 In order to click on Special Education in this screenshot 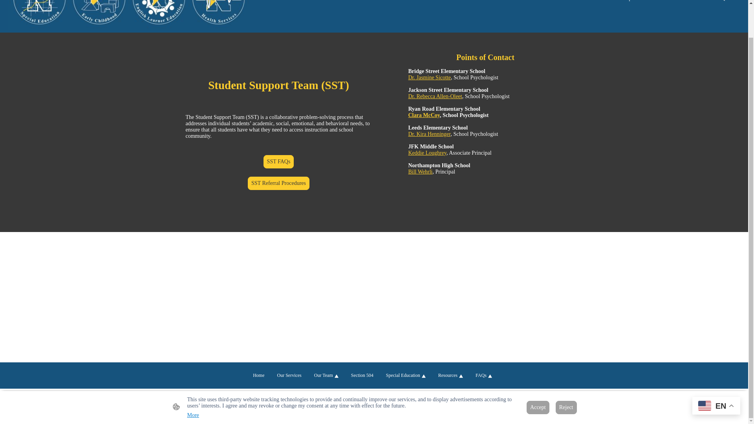, I will do `click(646, 2)`.